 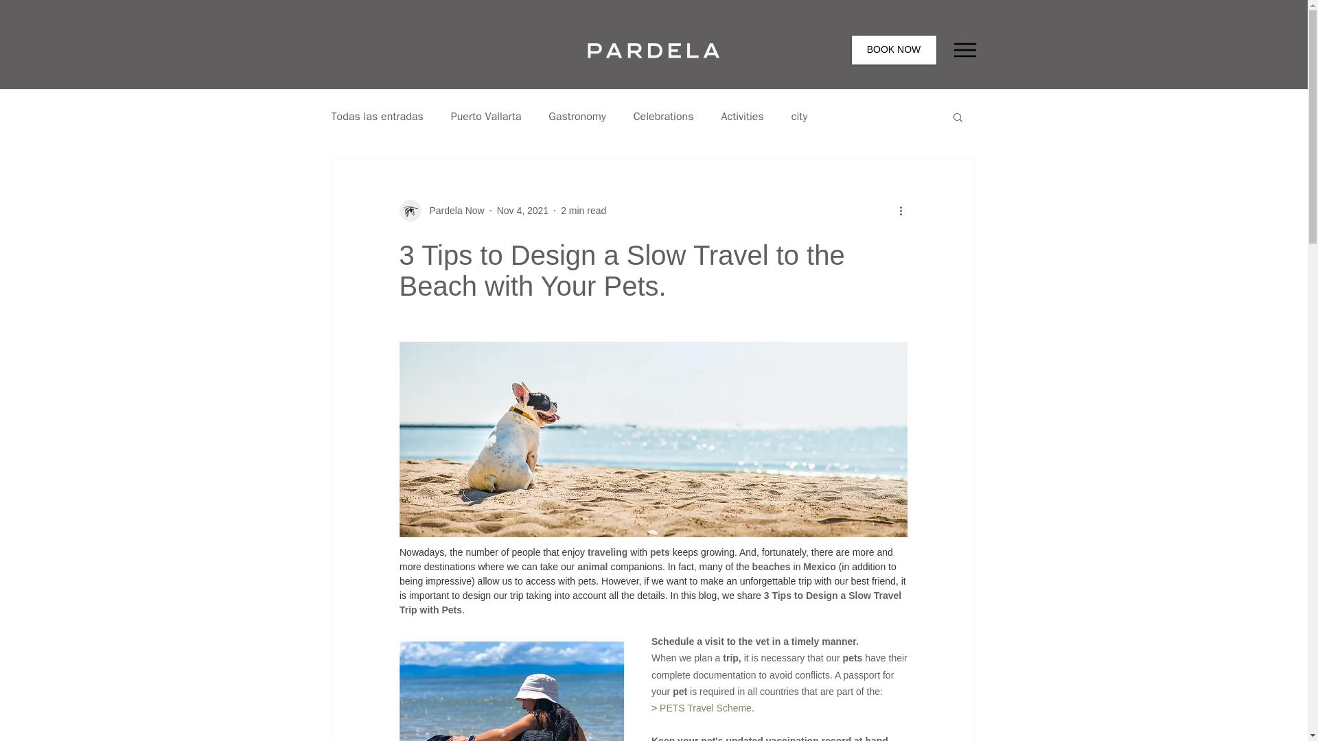 What do you see at coordinates (453, 210) in the screenshot?
I see `Pardela Now` at bounding box center [453, 210].